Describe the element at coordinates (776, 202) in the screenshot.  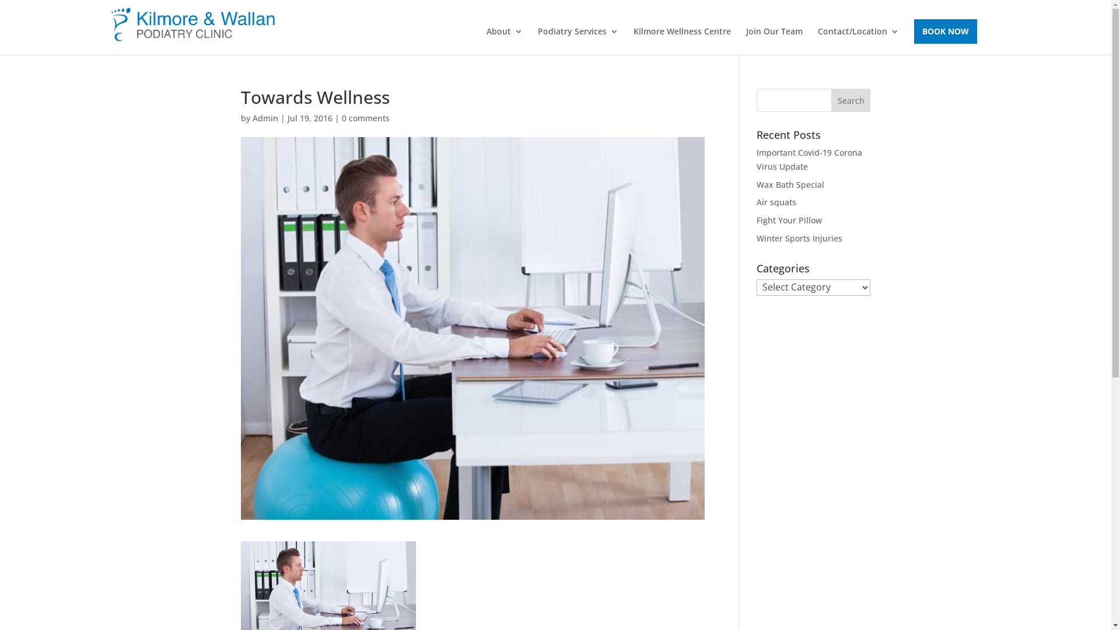
I see `Air squats` at that location.